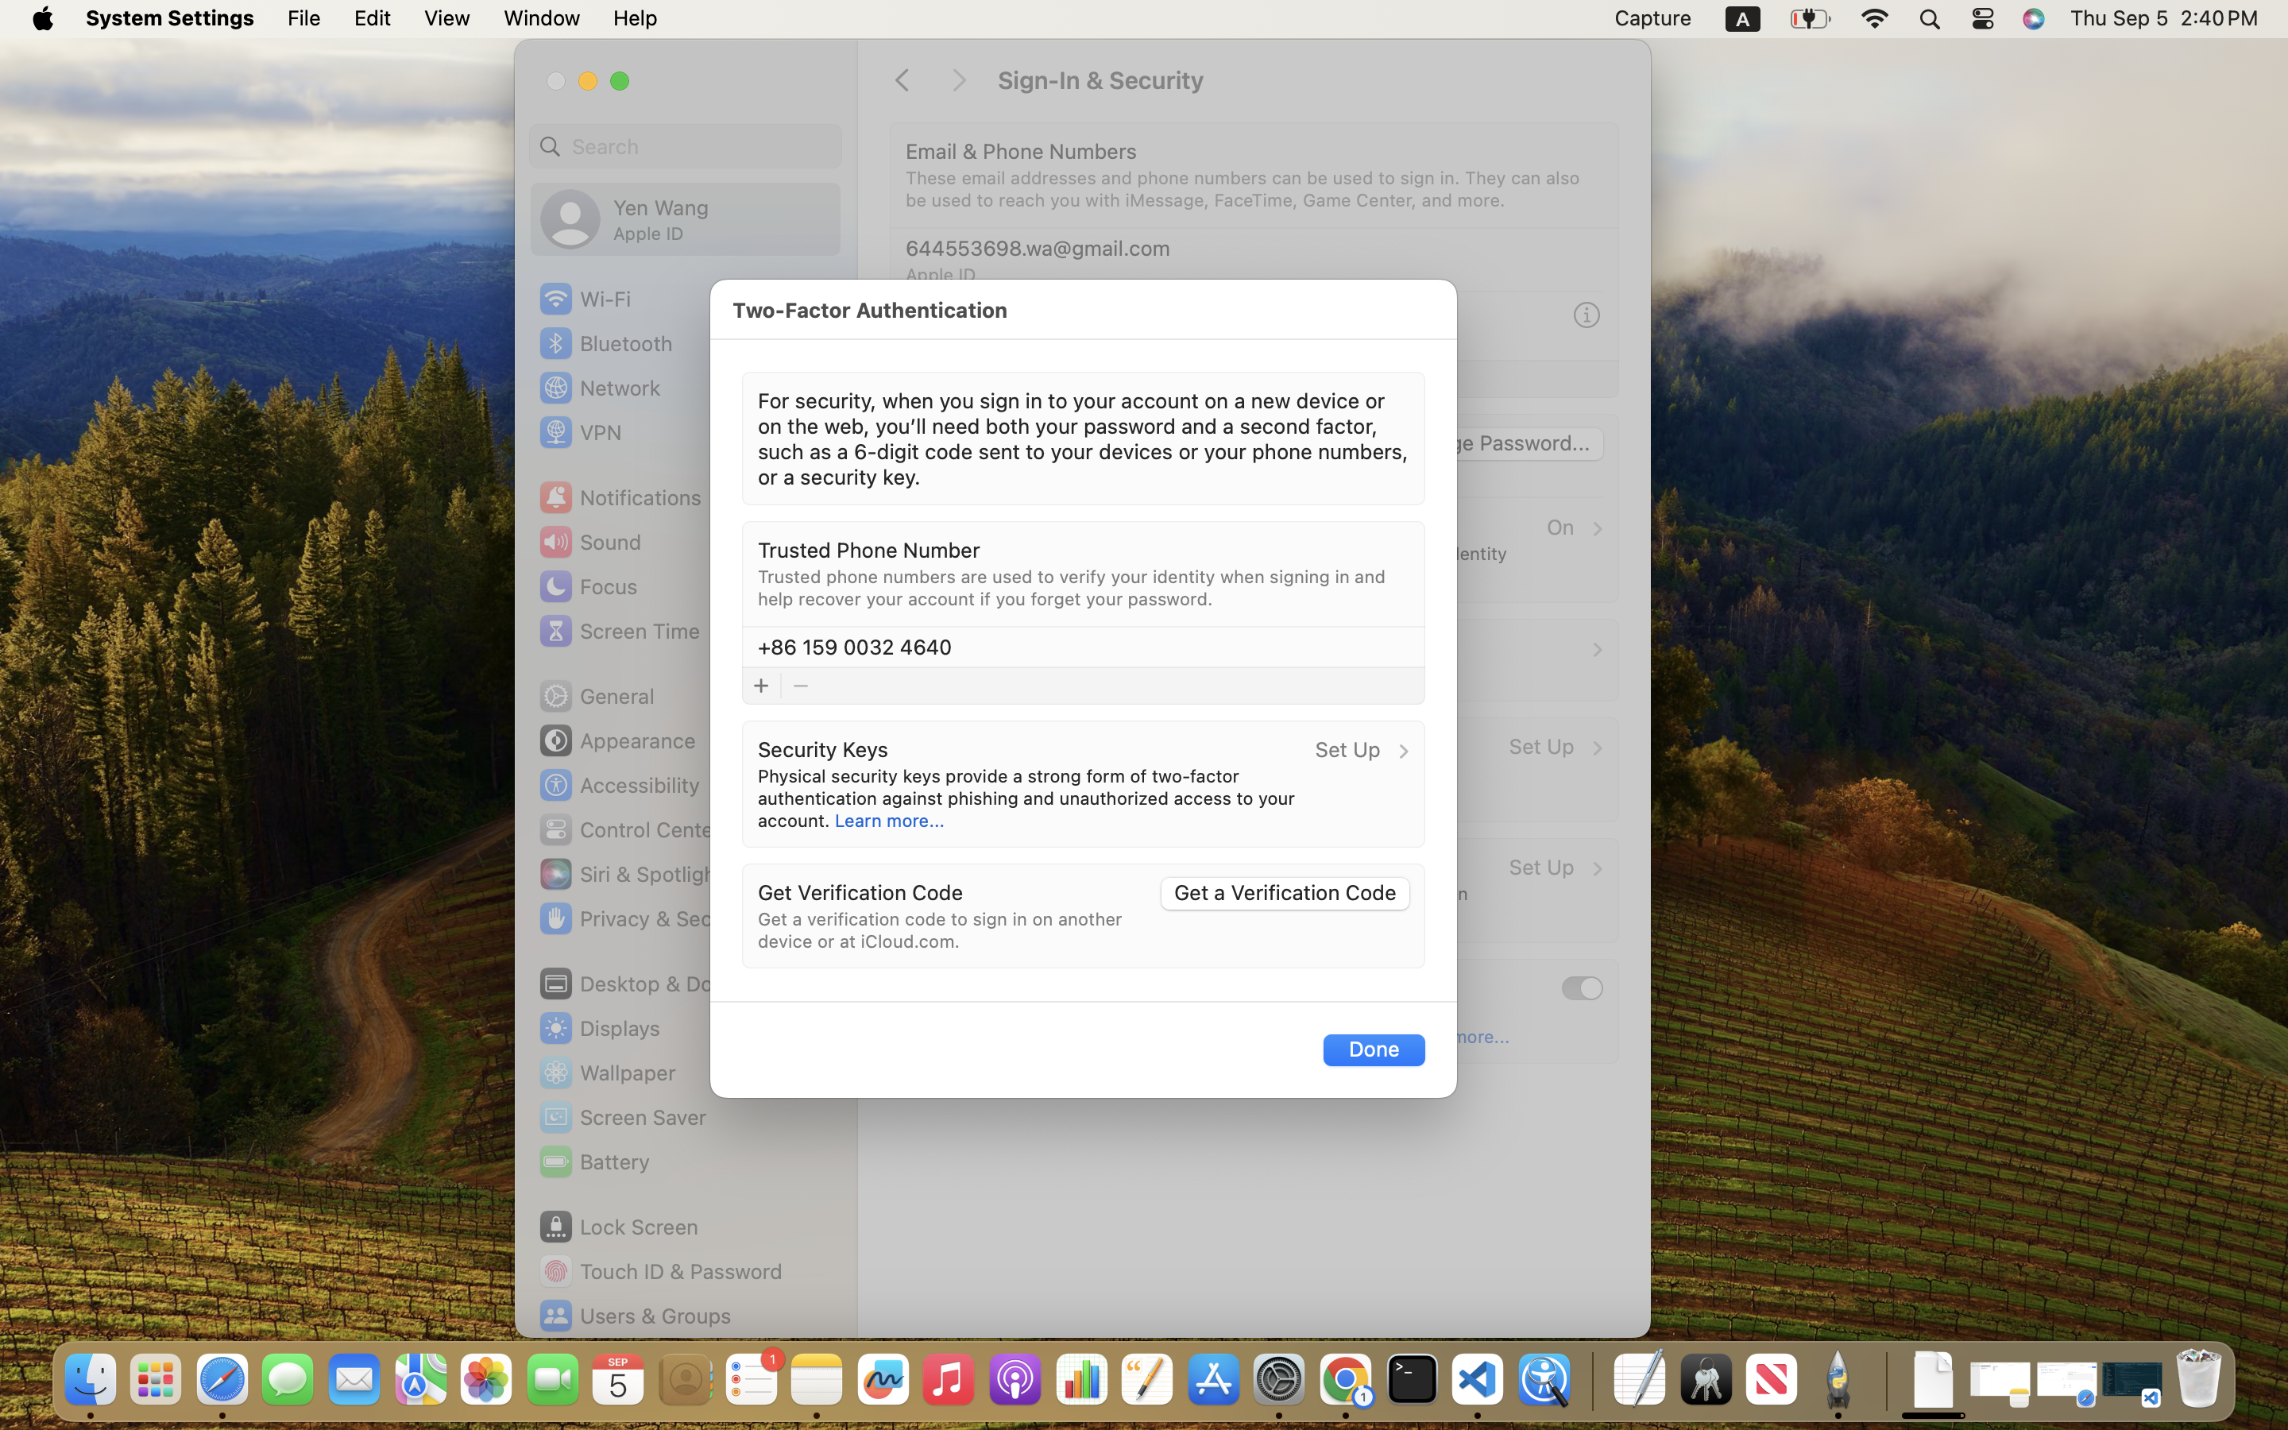 The image size is (2288, 1430). I want to click on 1, so click(1583, 987).